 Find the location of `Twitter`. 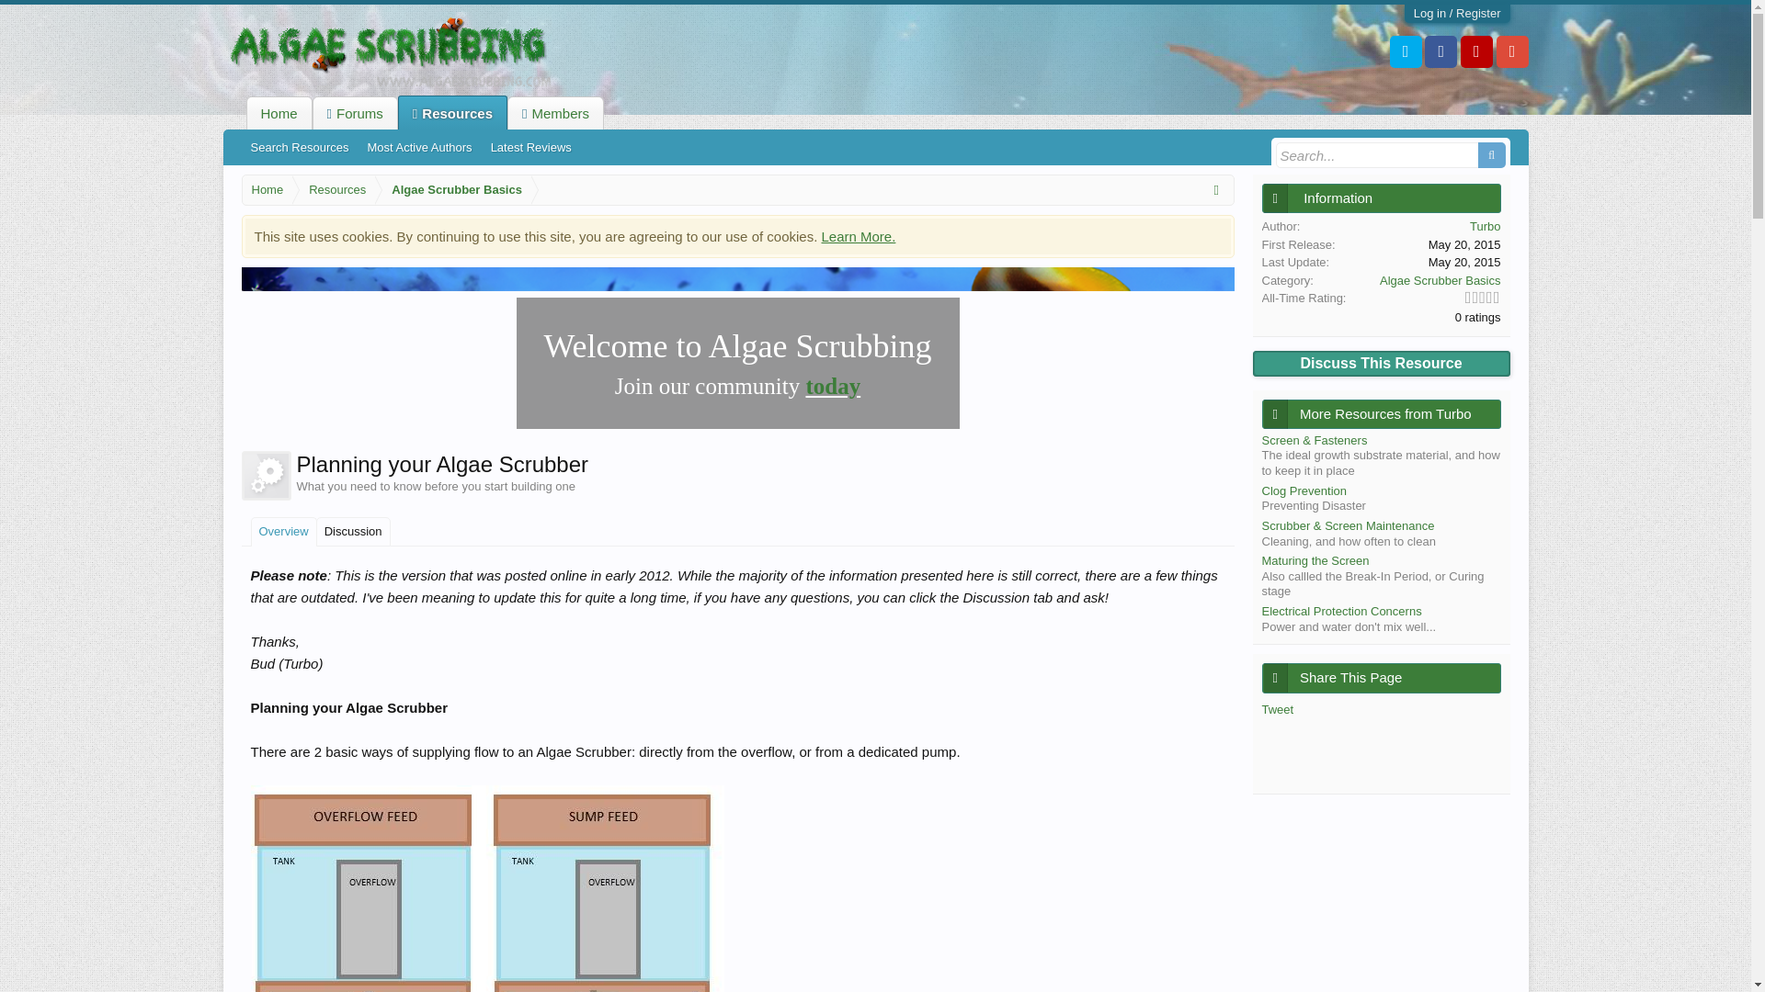

Twitter is located at coordinates (1406, 51).